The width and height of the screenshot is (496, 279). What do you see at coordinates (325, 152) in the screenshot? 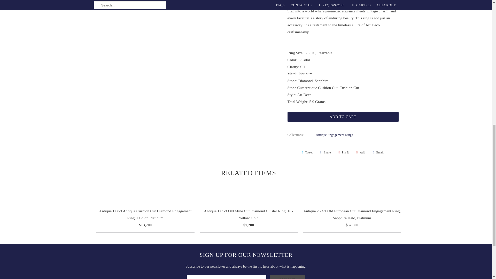
I see `Share this on Facebook` at bounding box center [325, 152].